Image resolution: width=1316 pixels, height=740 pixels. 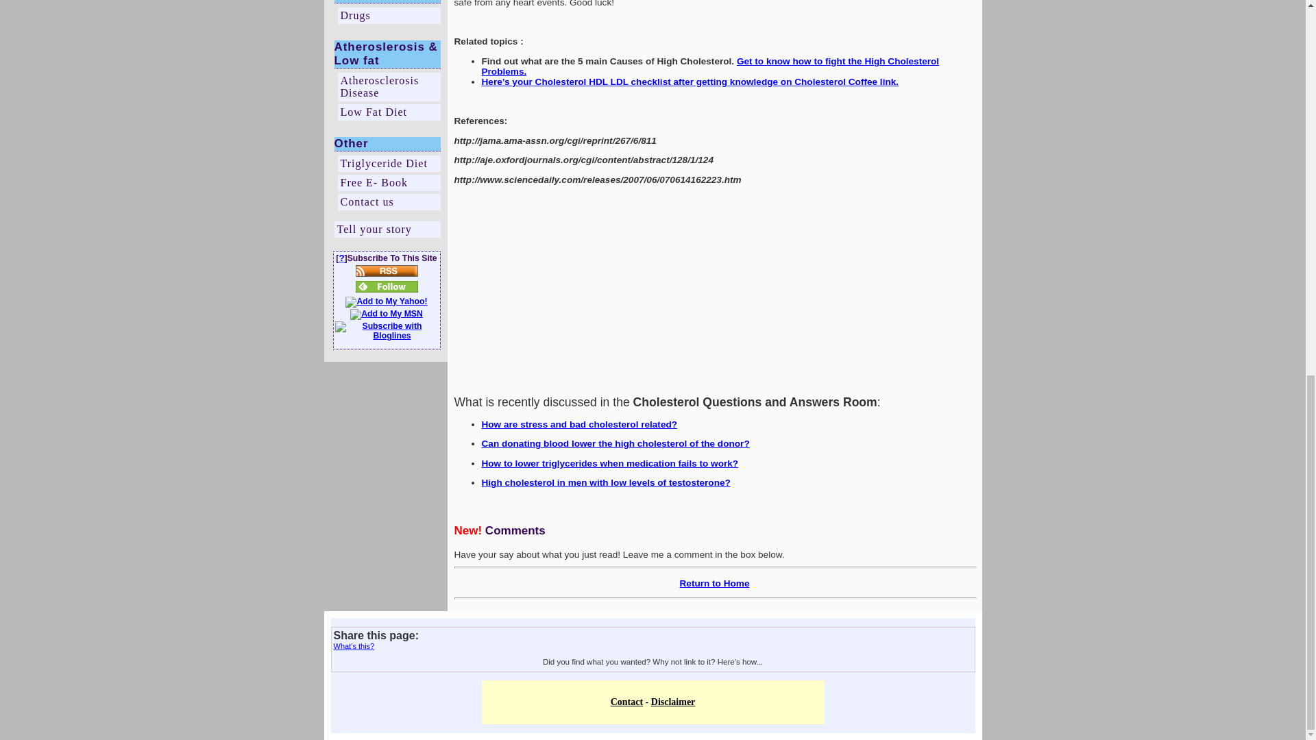 What do you see at coordinates (388, 201) in the screenshot?
I see `Contact us` at bounding box center [388, 201].